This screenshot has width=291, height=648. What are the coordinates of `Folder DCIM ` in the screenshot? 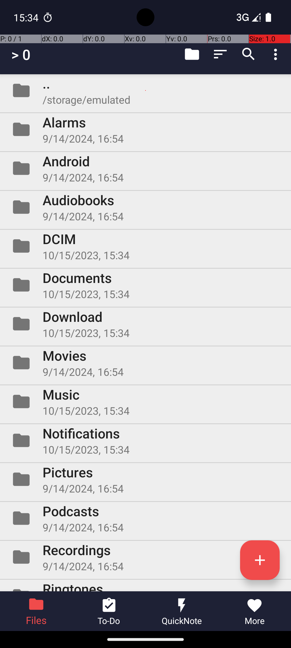 It's located at (145, 246).